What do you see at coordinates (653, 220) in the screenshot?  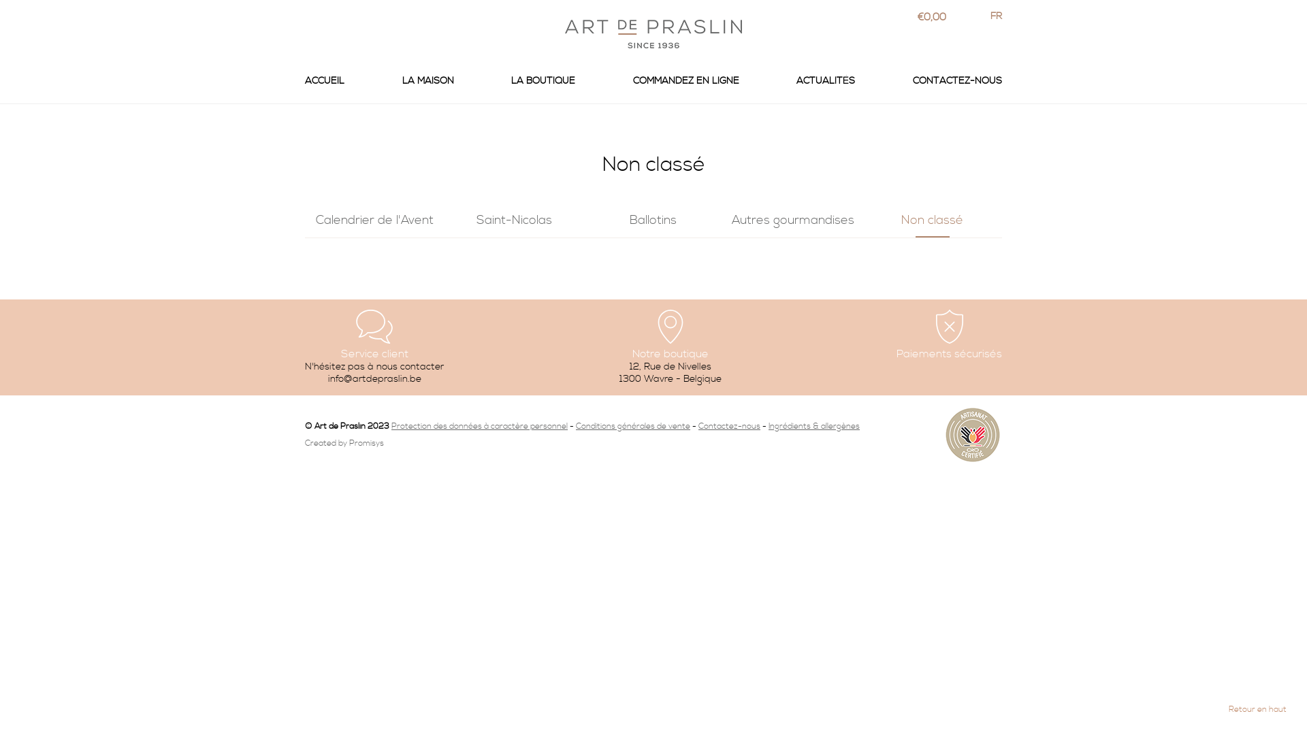 I see `Ballotins` at bounding box center [653, 220].